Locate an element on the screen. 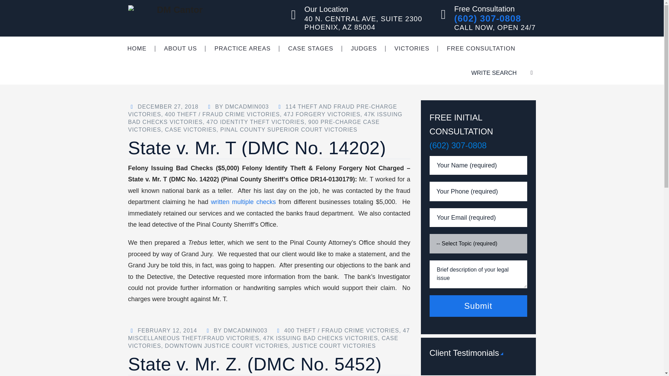 This screenshot has height=376, width=669. DMCADMIN003 is located at coordinates (247, 107).